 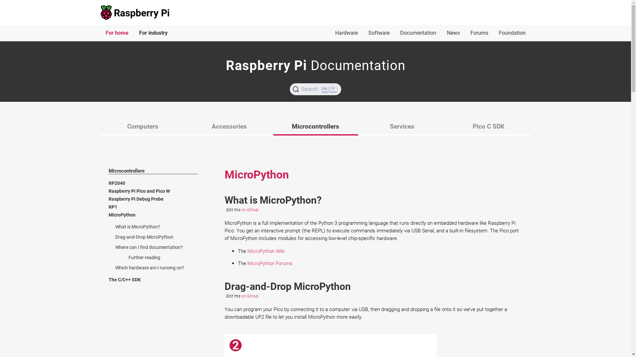 I want to click on Forums, so click(x=479, y=33).